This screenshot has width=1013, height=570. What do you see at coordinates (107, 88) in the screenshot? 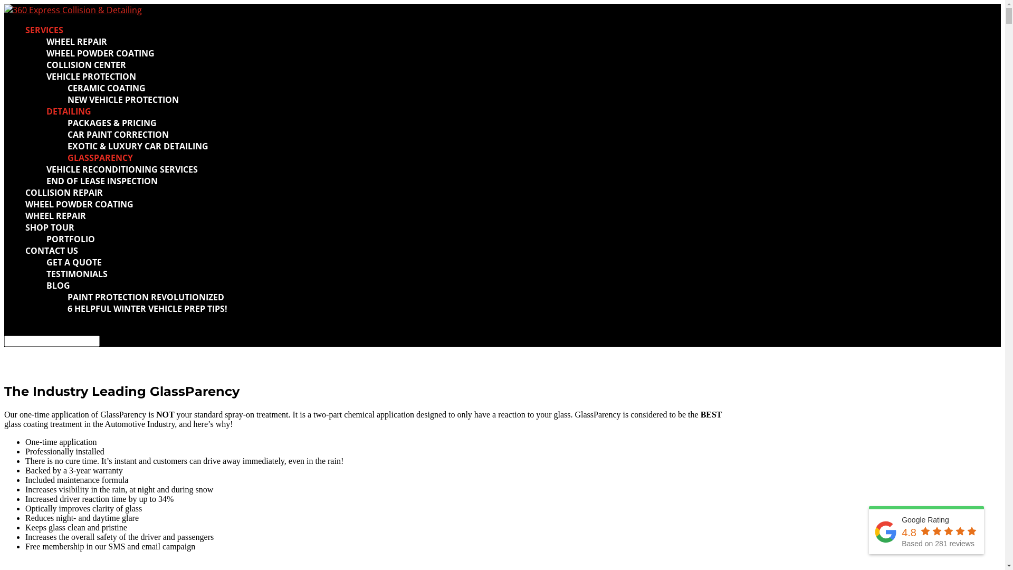
I see `CERAMIC COATING` at bounding box center [107, 88].